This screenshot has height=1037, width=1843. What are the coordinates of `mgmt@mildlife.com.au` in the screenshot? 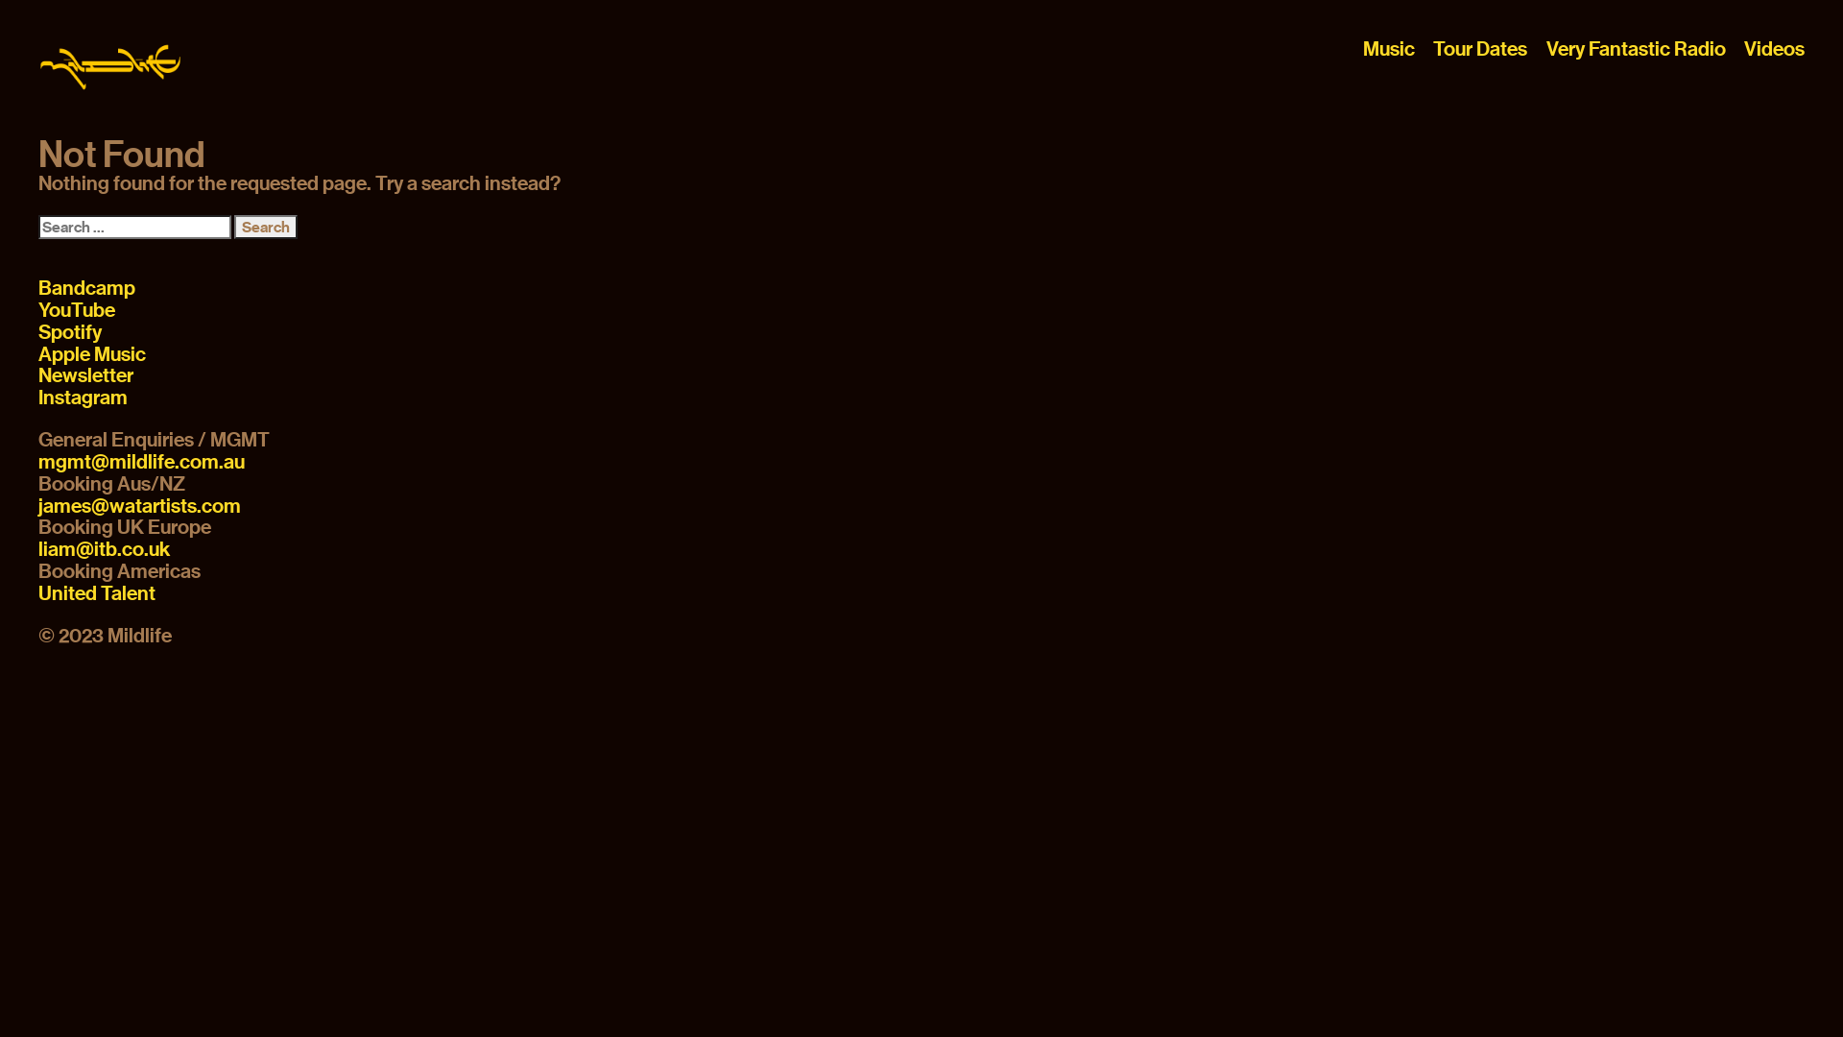 It's located at (142, 462).